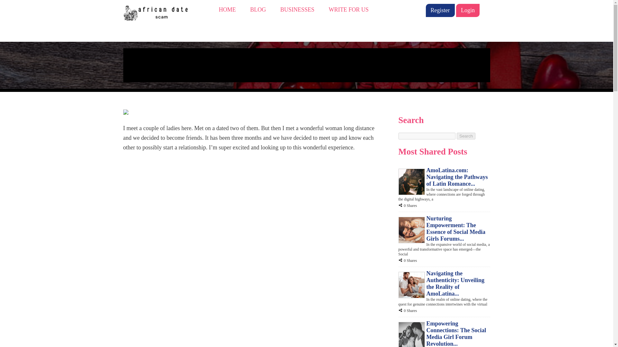 This screenshot has width=618, height=347. I want to click on BUSINESSES, so click(297, 10).